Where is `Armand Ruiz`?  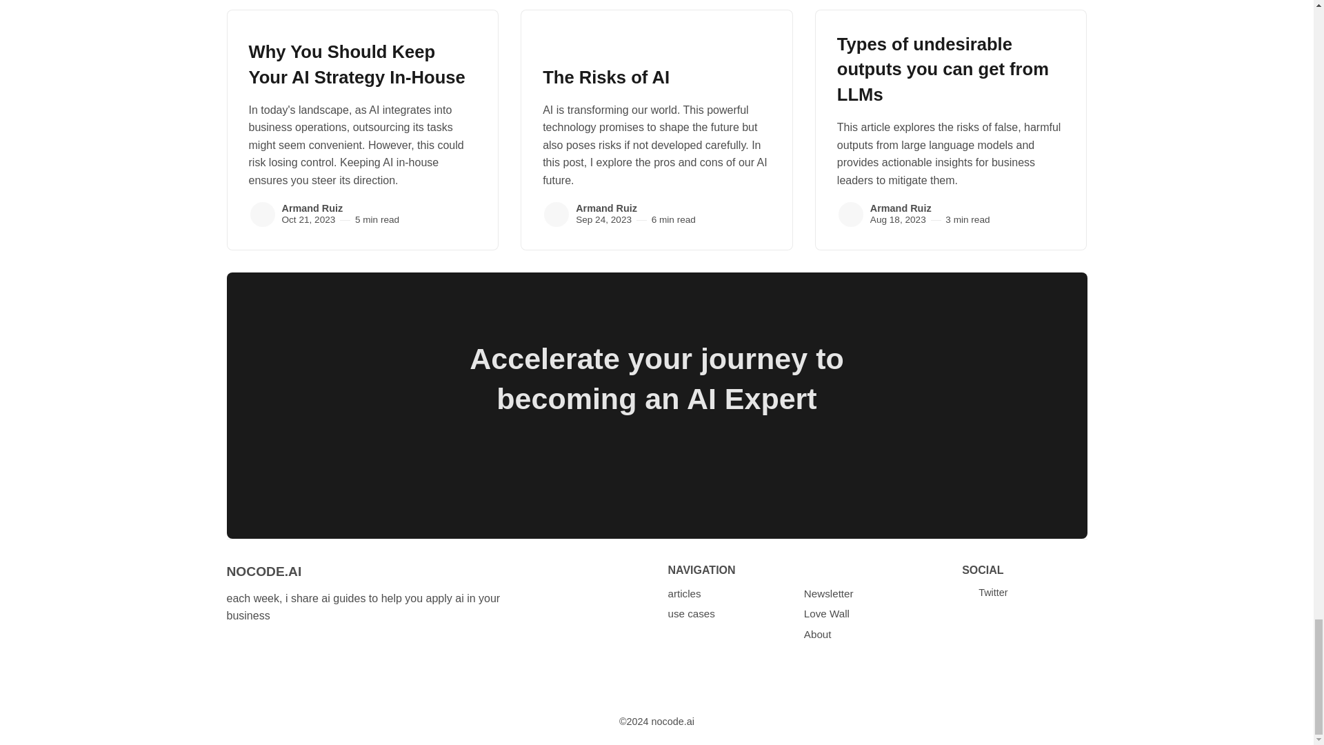
Armand Ruiz is located at coordinates (850, 214).